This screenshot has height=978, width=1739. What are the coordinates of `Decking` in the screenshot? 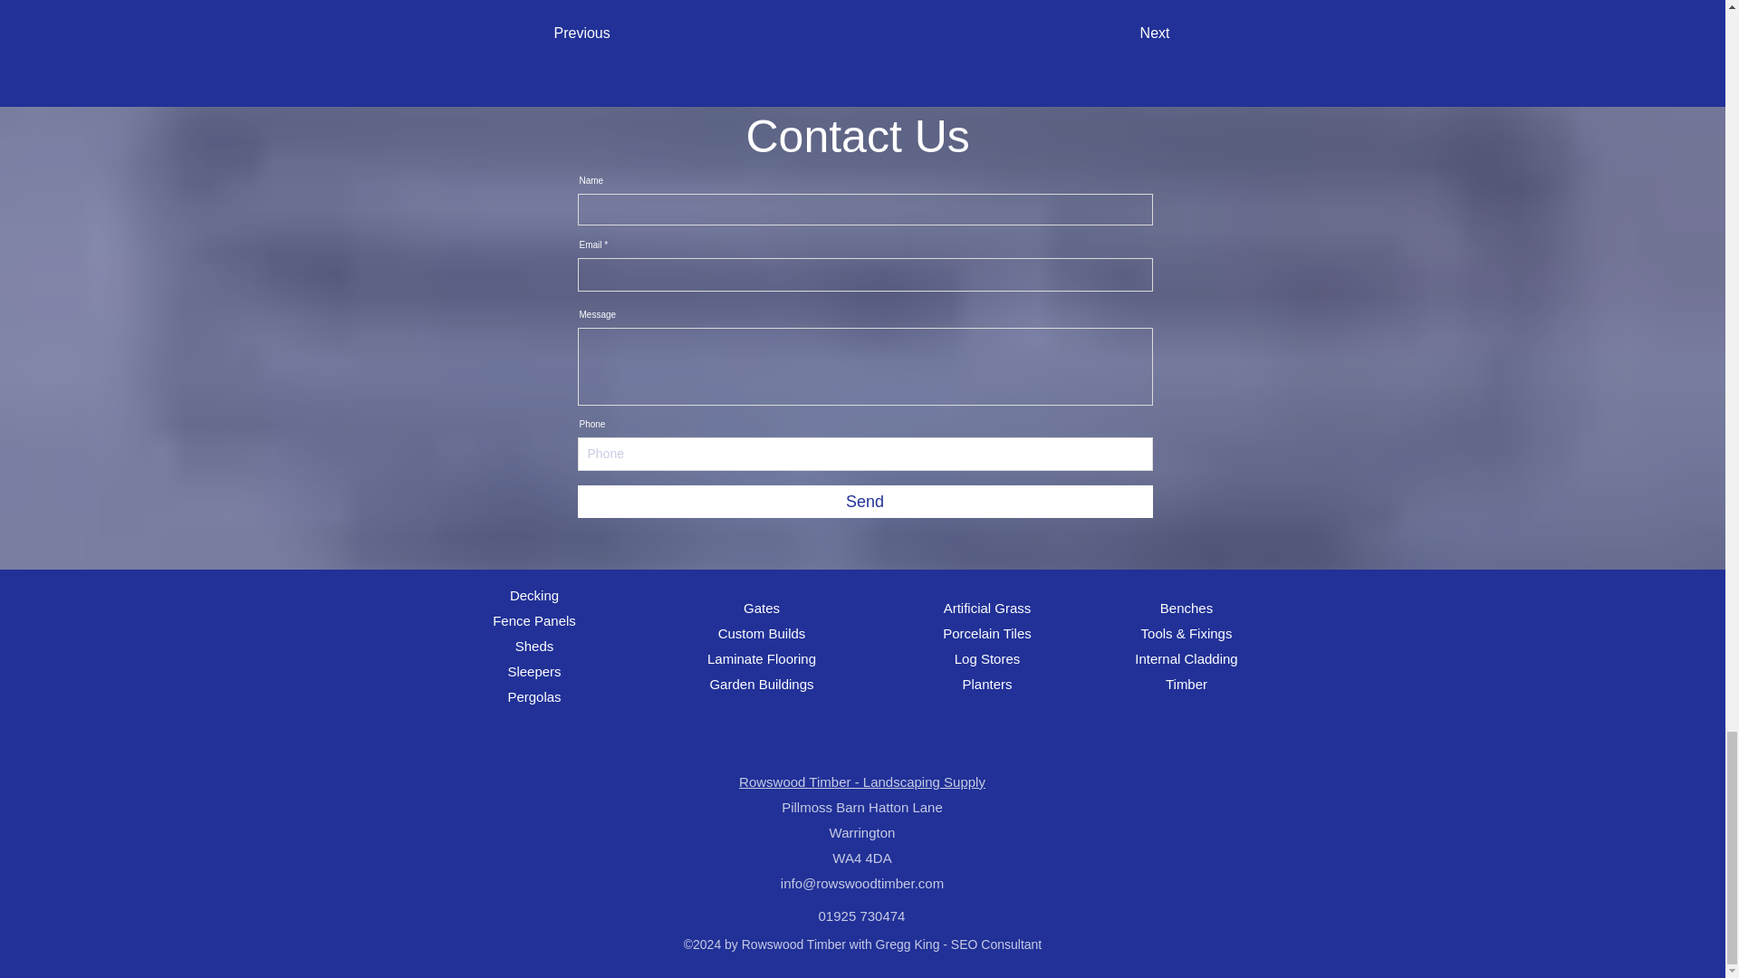 It's located at (533, 596).